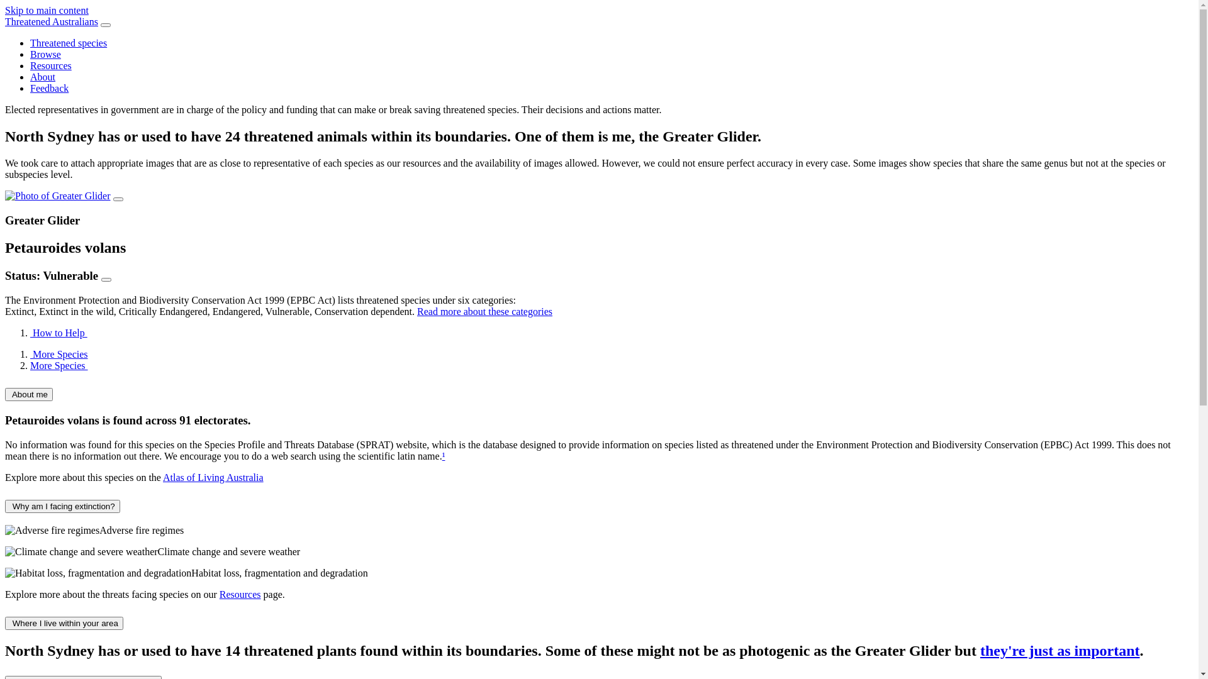 The height and width of the screenshot is (679, 1208). Describe the element at coordinates (29, 395) in the screenshot. I see ` About me` at that location.